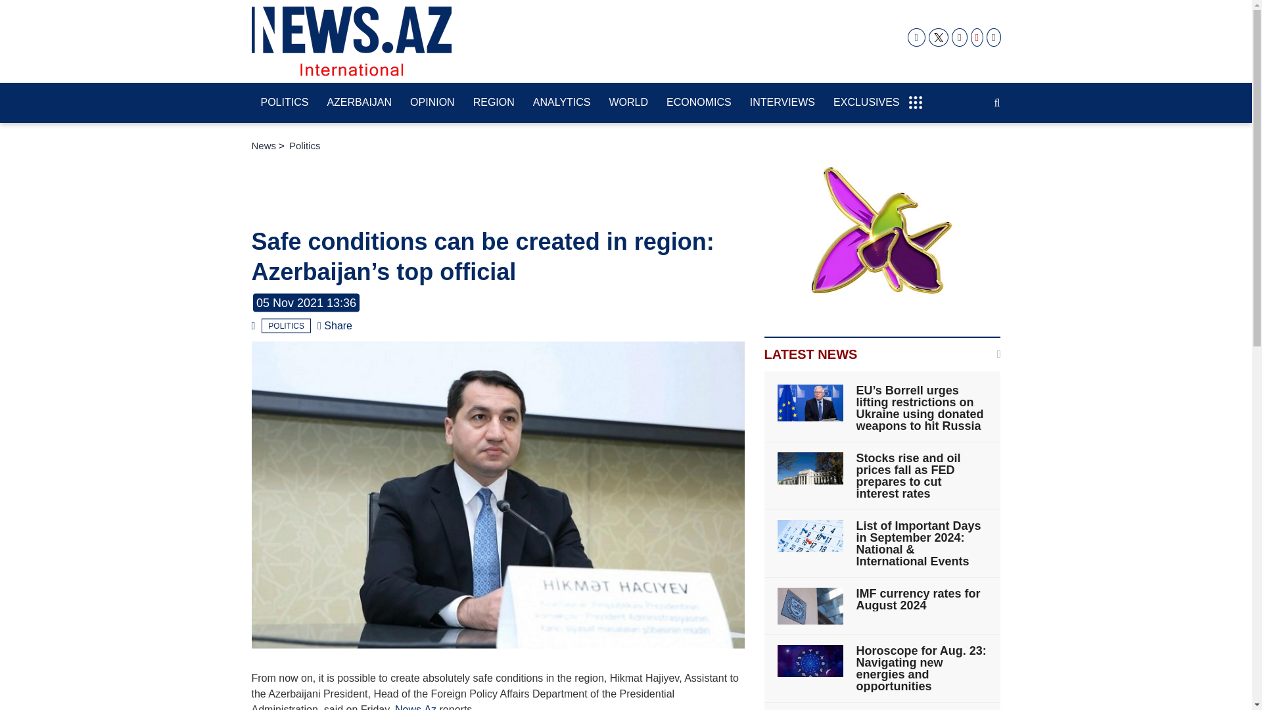 This screenshot has width=1262, height=710. Describe the element at coordinates (866, 103) in the screenshot. I see `Exclusives` at that location.